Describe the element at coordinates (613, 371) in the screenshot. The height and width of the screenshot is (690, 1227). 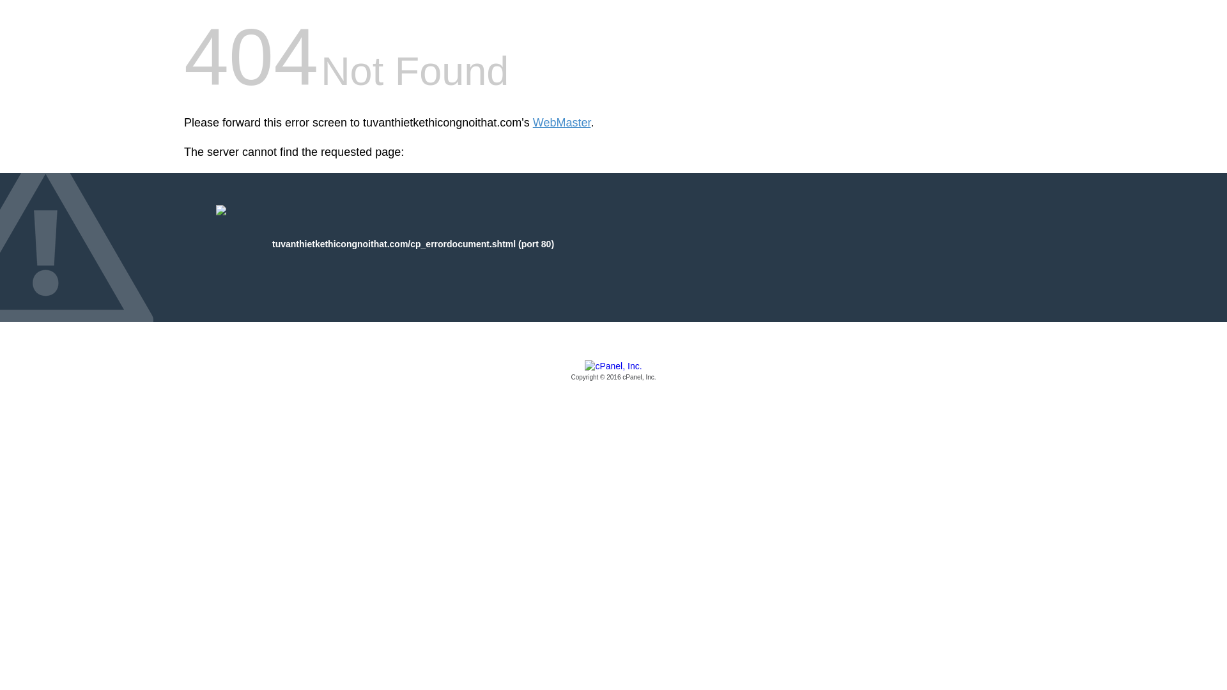
I see `cPanel, Inc.` at that location.